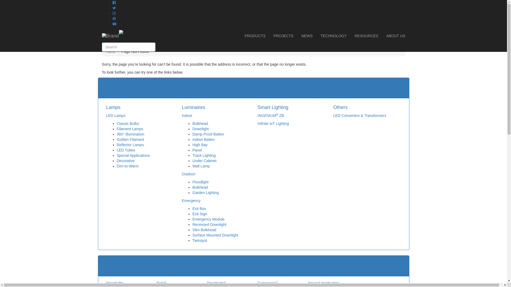 The width and height of the screenshot is (511, 287). I want to click on PROJECTS, so click(284, 36).